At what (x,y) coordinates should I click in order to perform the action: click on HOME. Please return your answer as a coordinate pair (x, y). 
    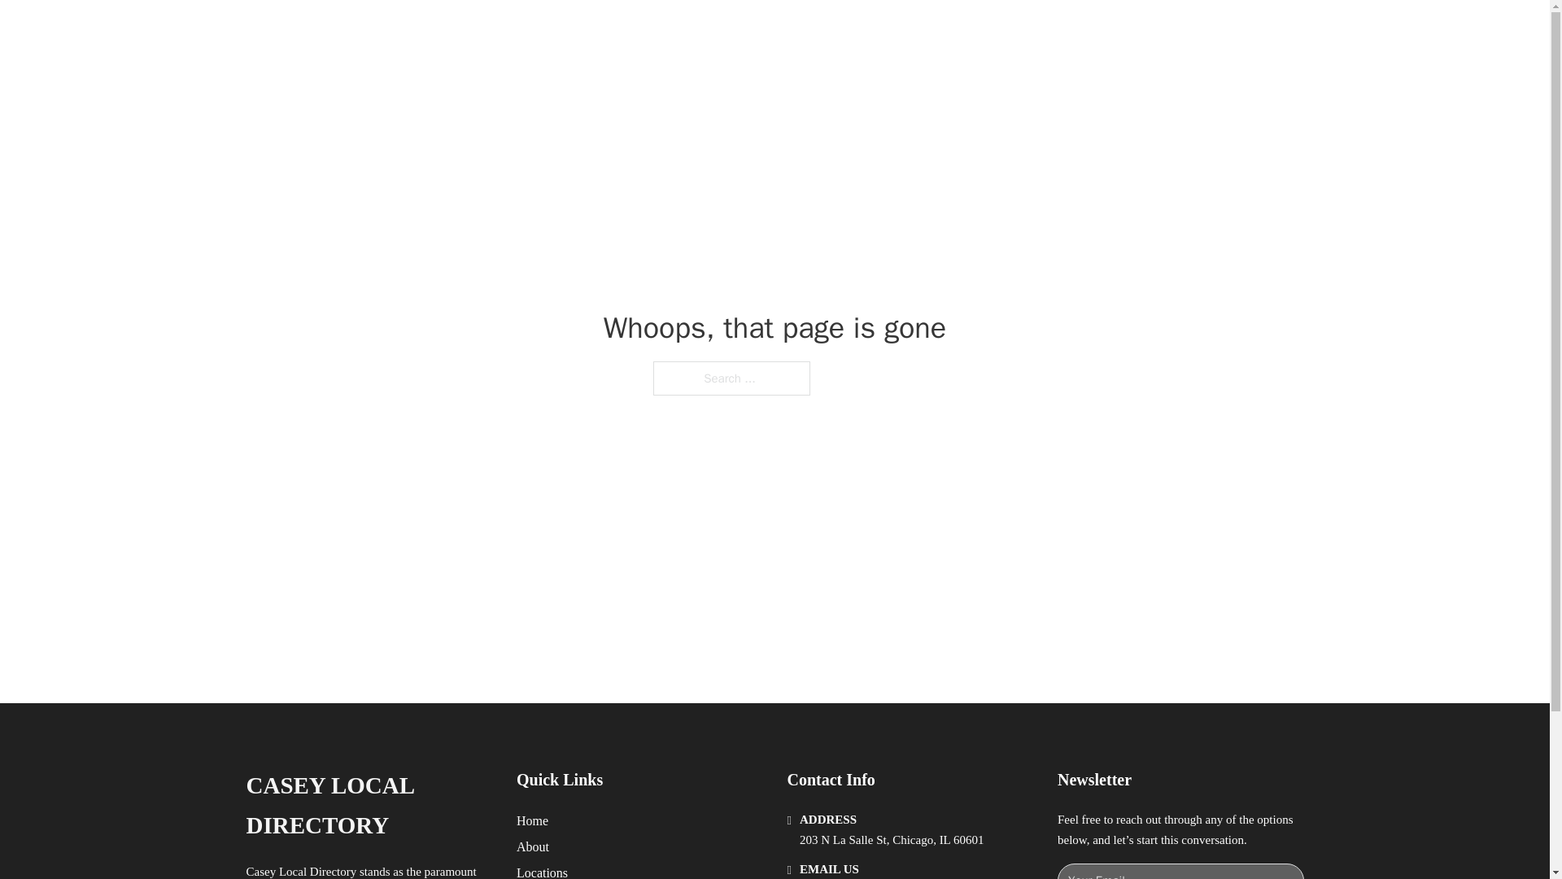
    Looking at the image, I should click on (986, 31).